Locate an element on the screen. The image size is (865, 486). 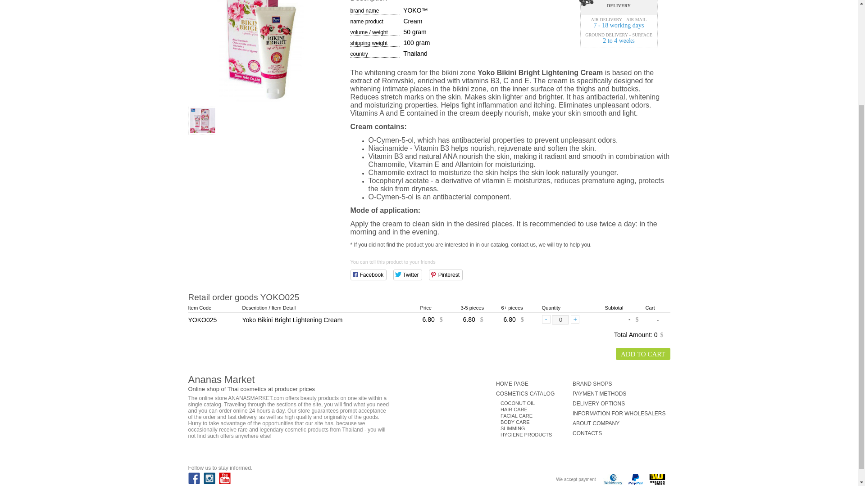
COSMETICS CATALOG is located at coordinates (534, 394).